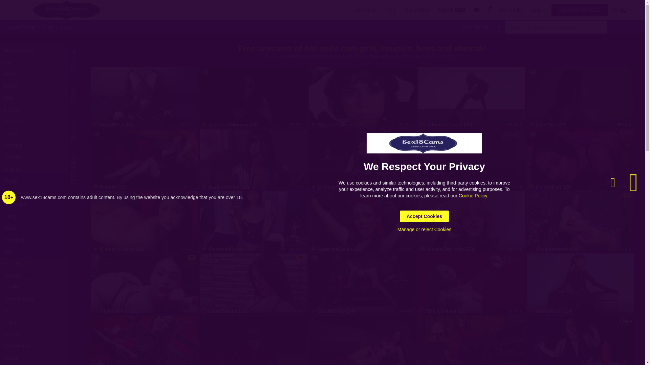 This screenshot has height=365, width=650. I want to click on Recommended, so click(482, 27).